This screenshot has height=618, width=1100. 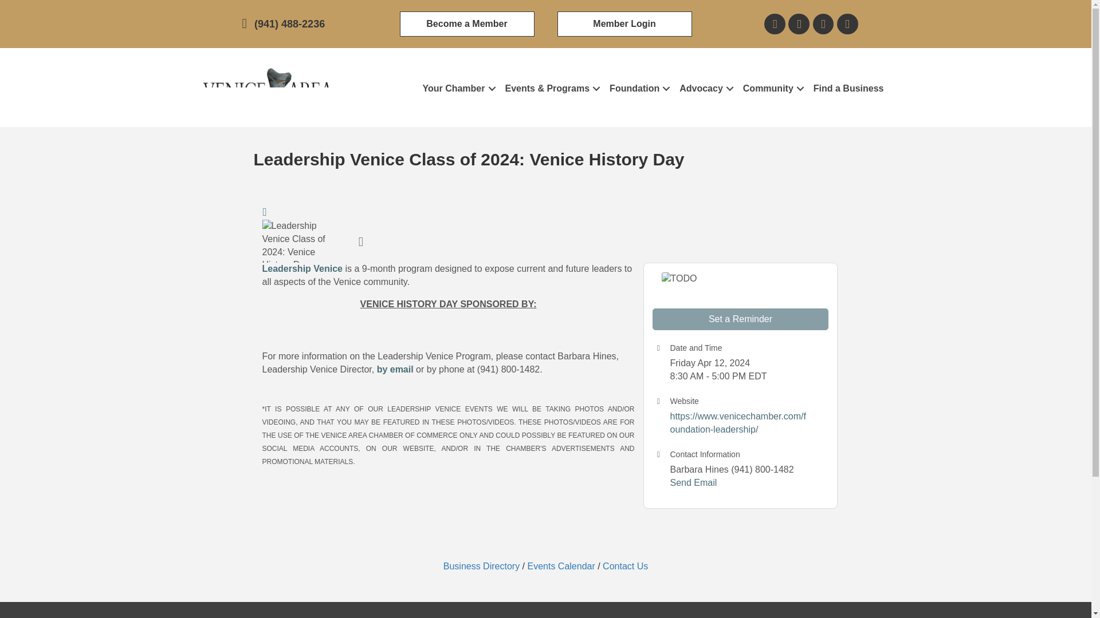 I want to click on Foundation, so click(x=638, y=89).